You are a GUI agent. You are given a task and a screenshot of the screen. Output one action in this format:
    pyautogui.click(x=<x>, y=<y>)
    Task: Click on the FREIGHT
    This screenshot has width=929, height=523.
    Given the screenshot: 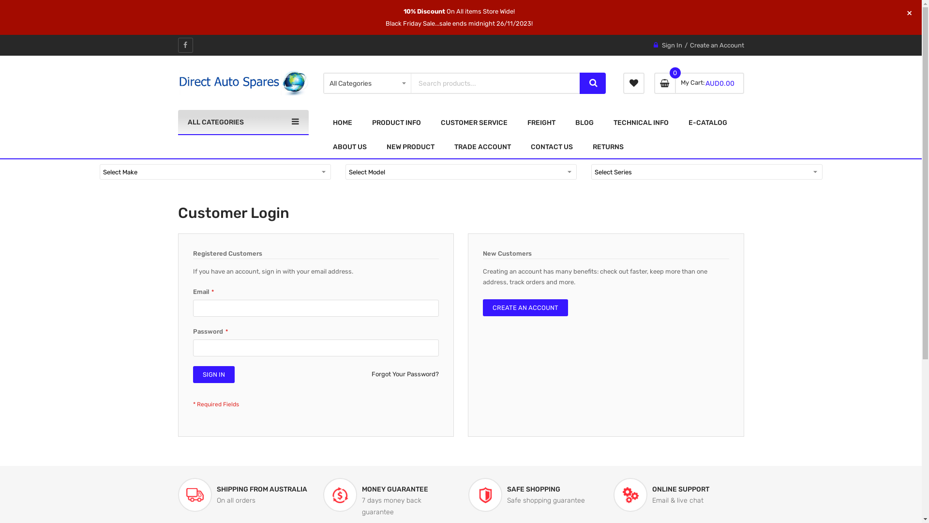 What is the action you would take?
    pyautogui.click(x=541, y=123)
    